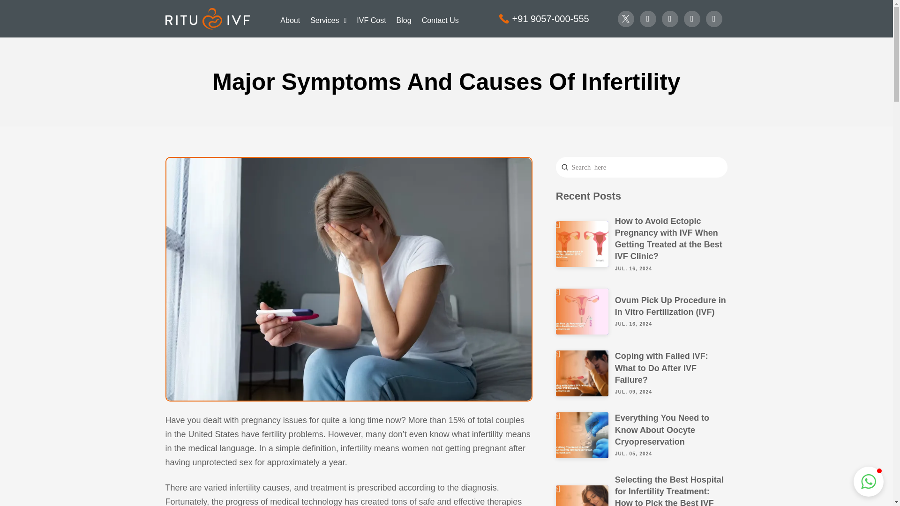  What do you see at coordinates (292, 19) in the screenshot?
I see `About` at bounding box center [292, 19].